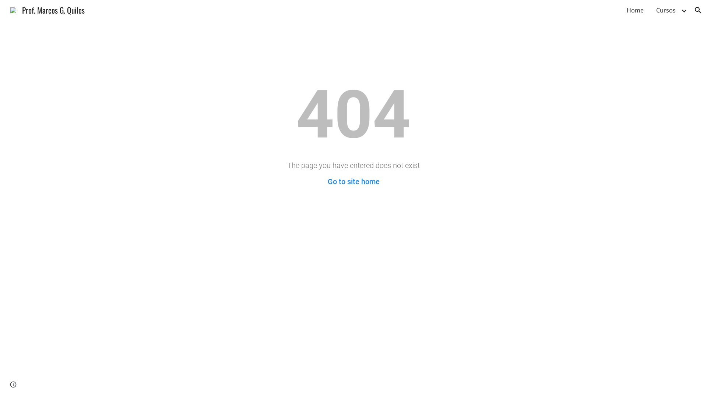 The height and width of the screenshot is (397, 707). What do you see at coordinates (635, 10) in the screenshot?
I see `Home` at bounding box center [635, 10].